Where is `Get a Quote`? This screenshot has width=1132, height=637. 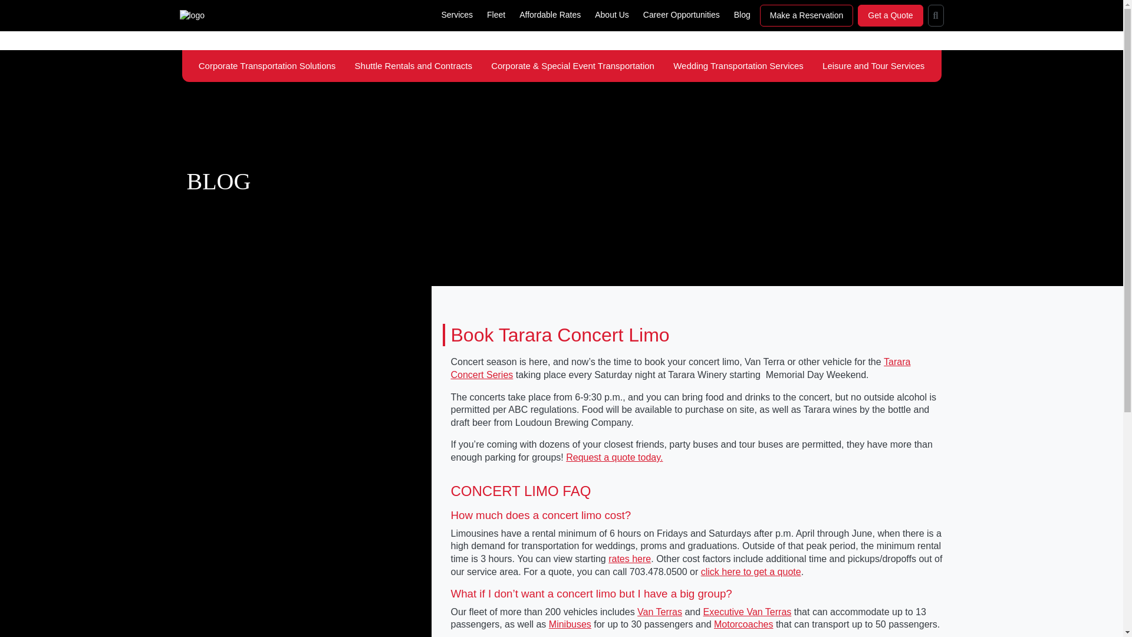 Get a Quote is located at coordinates (890, 15).